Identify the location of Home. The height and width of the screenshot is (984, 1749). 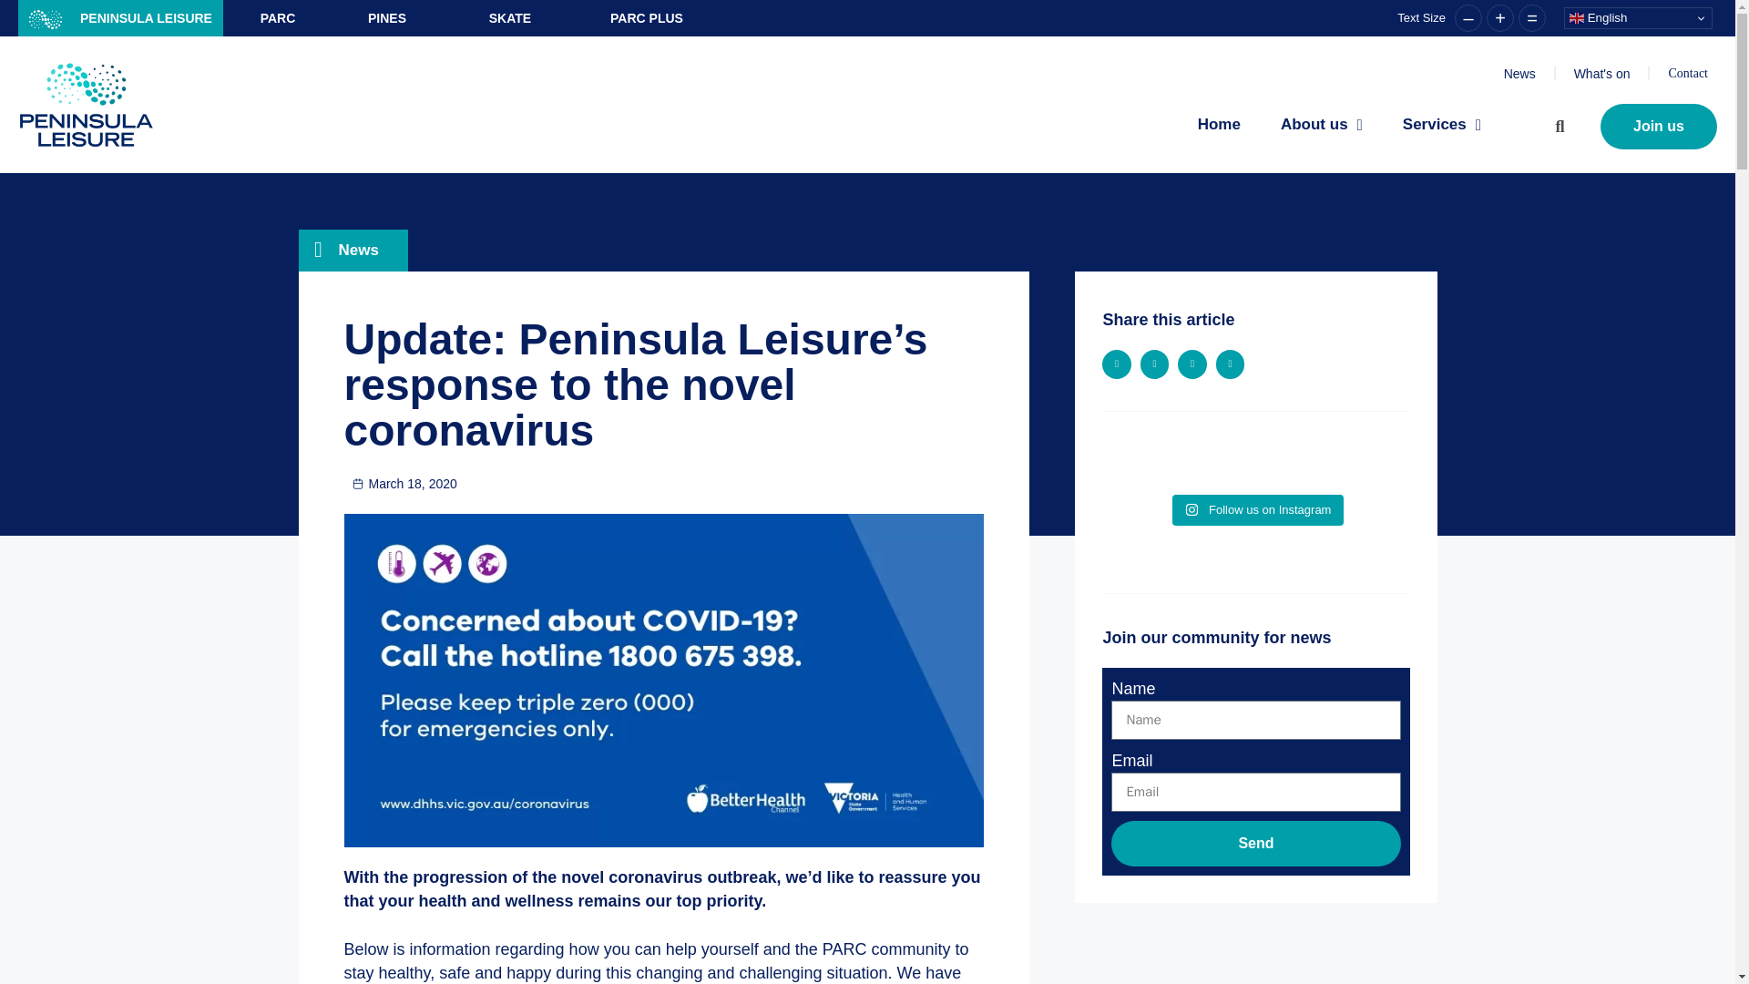
(1219, 124).